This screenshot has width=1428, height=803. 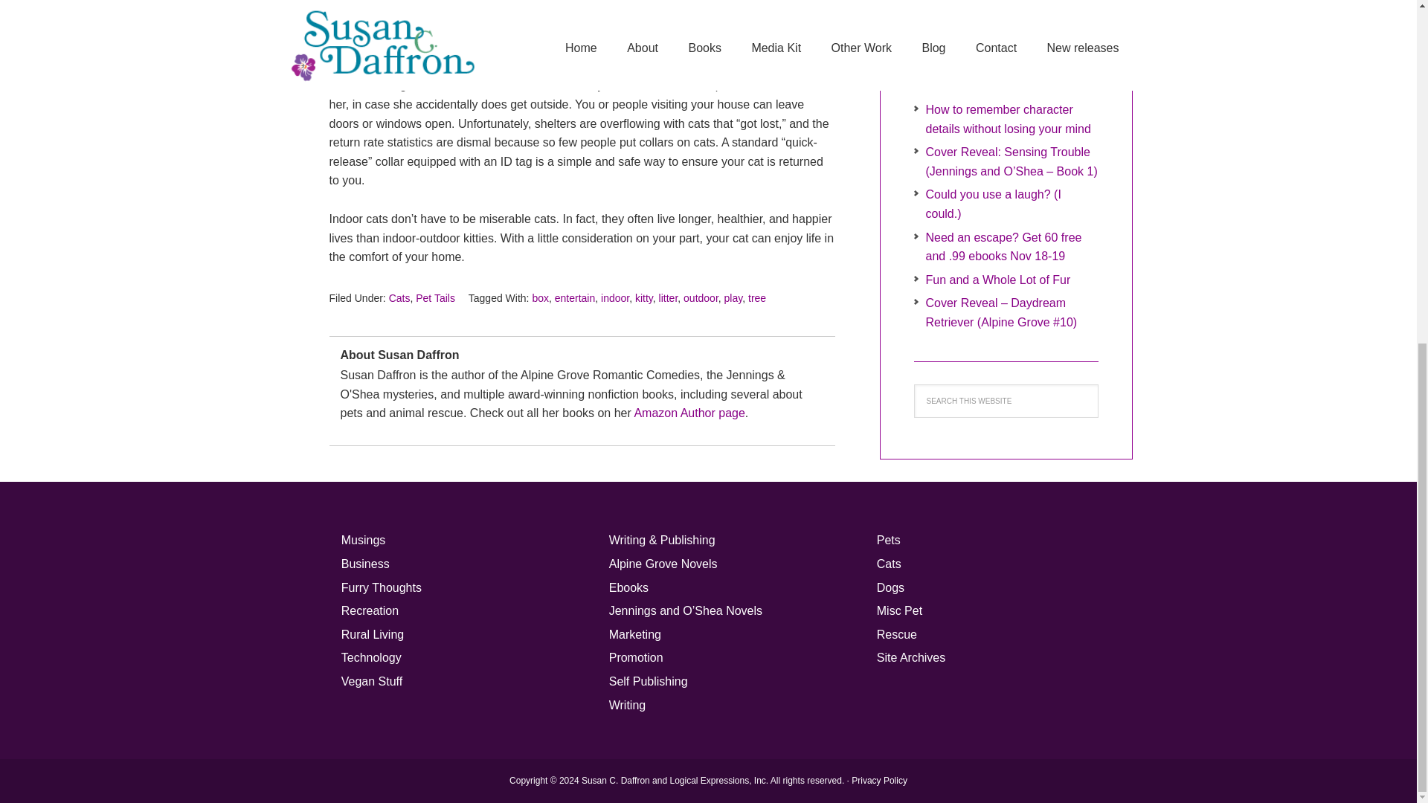 What do you see at coordinates (1008, 119) in the screenshot?
I see `How to remember character details without losing your mind` at bounding box center [1008, 119].